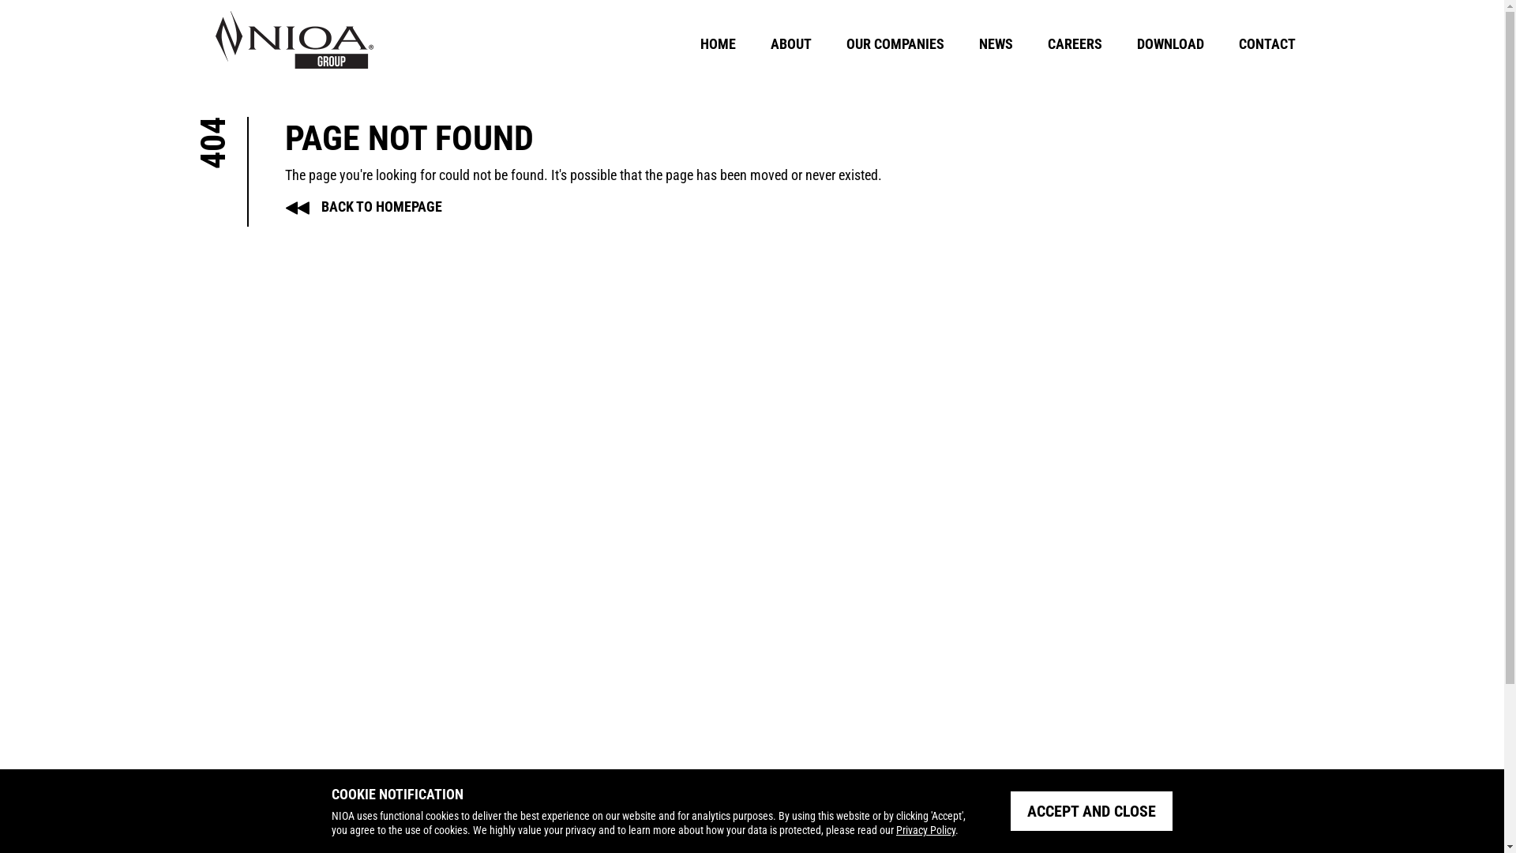  I want to click on DOWNLOAD, so click(1170, 44).